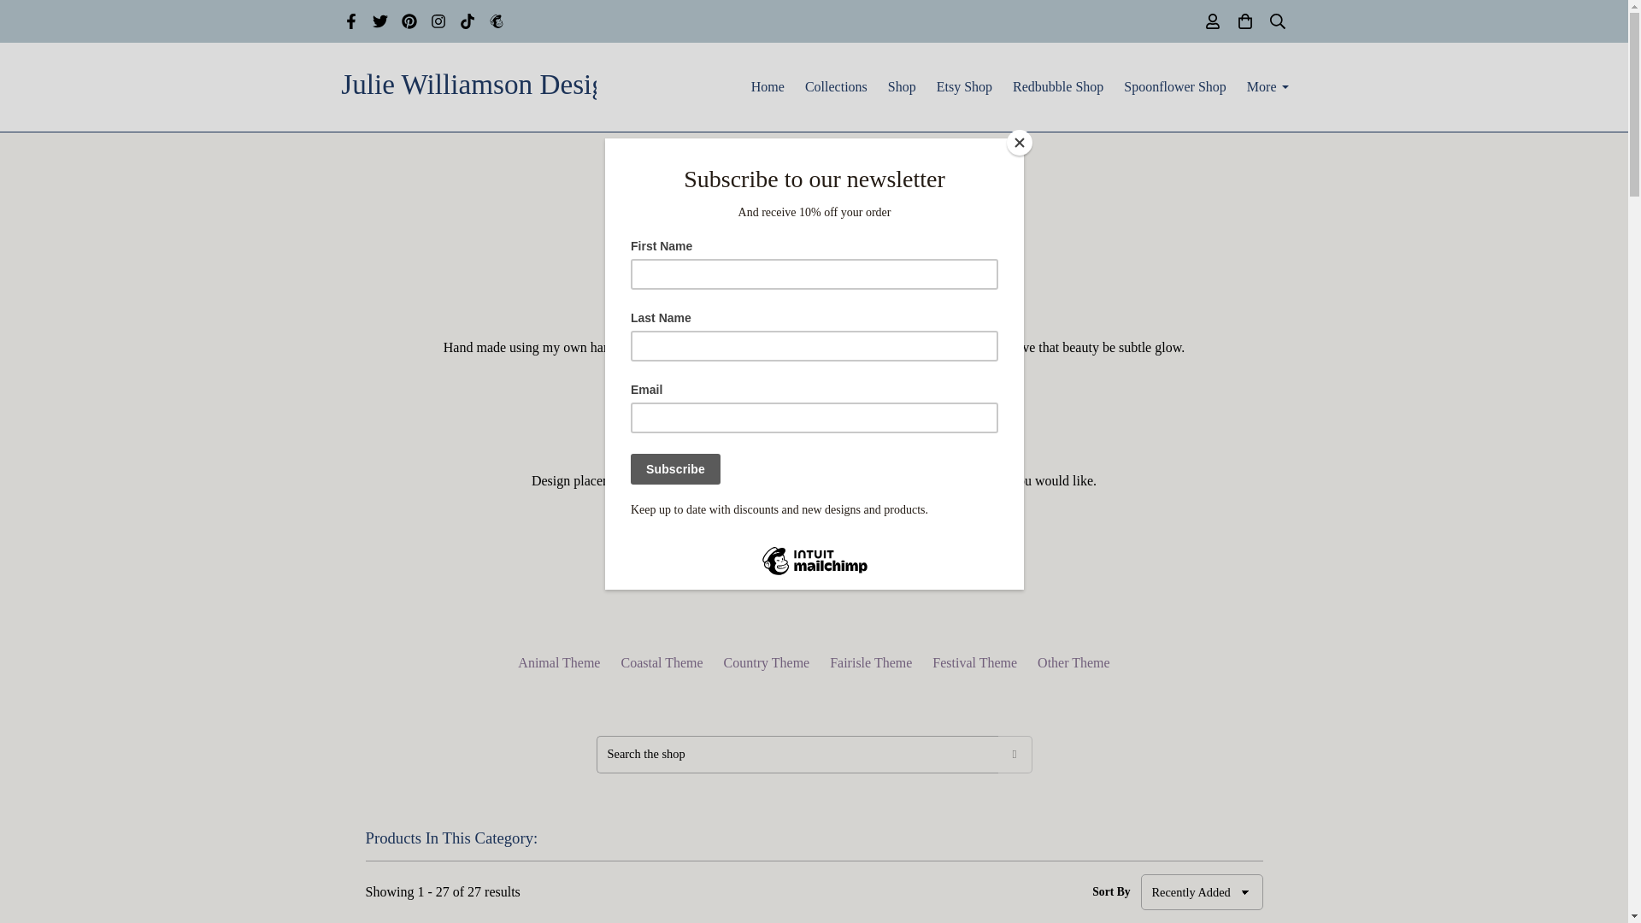 The width and height of the screenshot is (1641, 923). I want to click on More, so click(1268, 87).